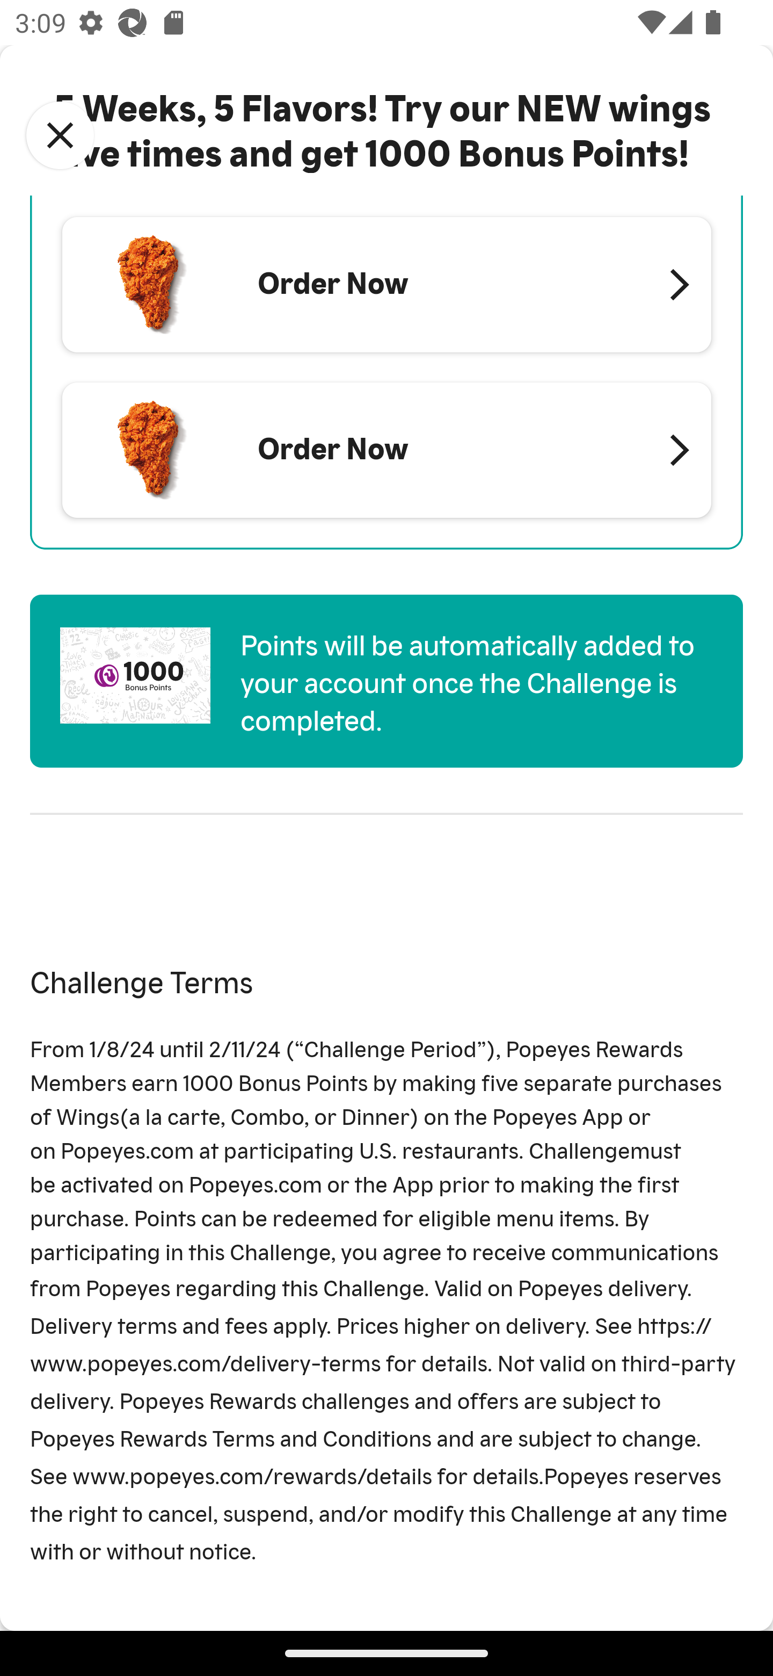 The width and height of the screenshot is (773, 1676). I want to click on Close , so click(60, 135).